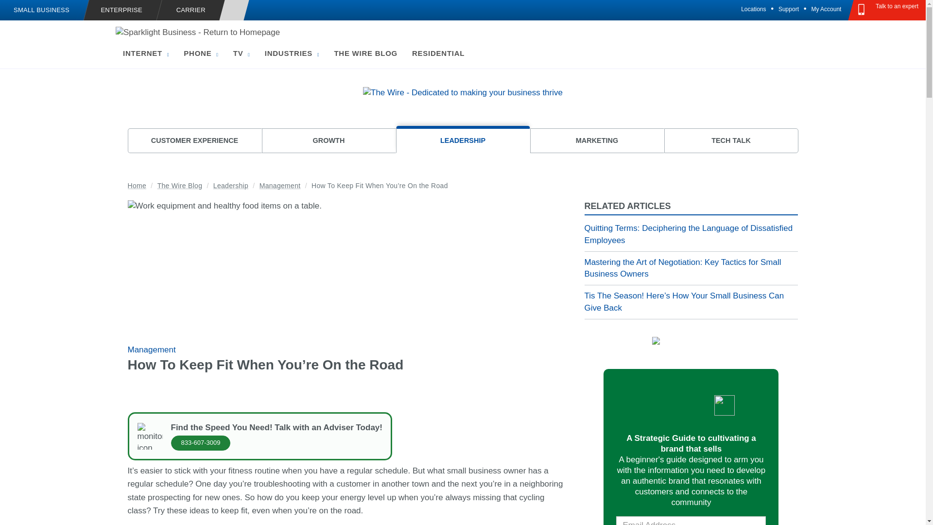 This screenshot has height=525, width=933. What do you see at coordinates (789, 9) in the screenshot?
I see `Support` at bounding box center [789, 9].